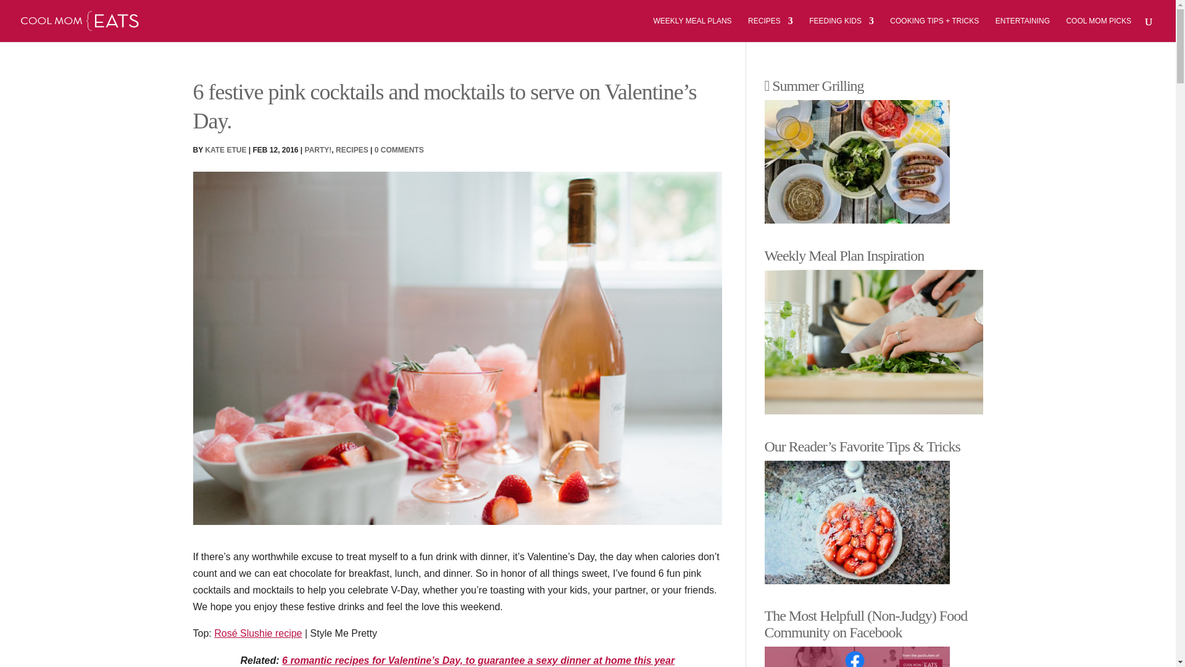  What do you see at coordinates (770, 30) in the screenshot?
I see `RECIPES` at bounding box center [770, 30].